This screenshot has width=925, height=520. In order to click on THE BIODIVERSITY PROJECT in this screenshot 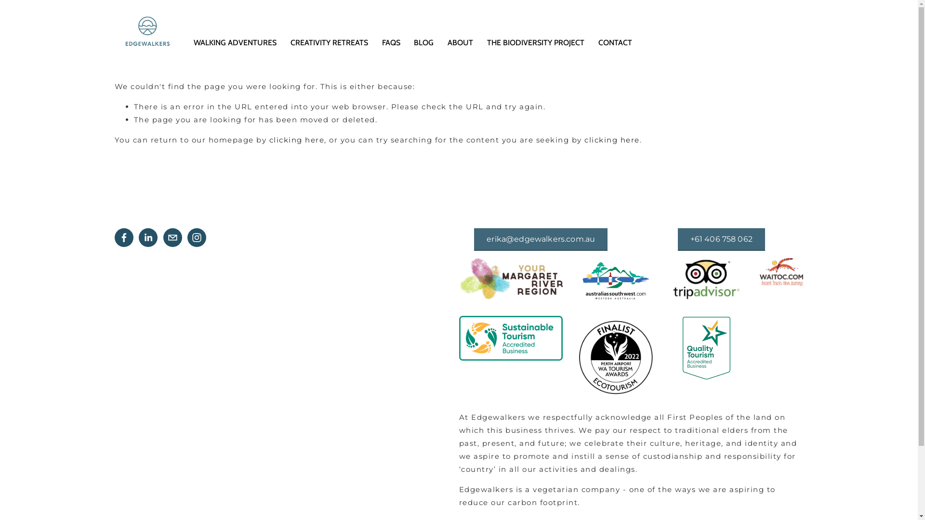, I will do `click(536, 42)`.